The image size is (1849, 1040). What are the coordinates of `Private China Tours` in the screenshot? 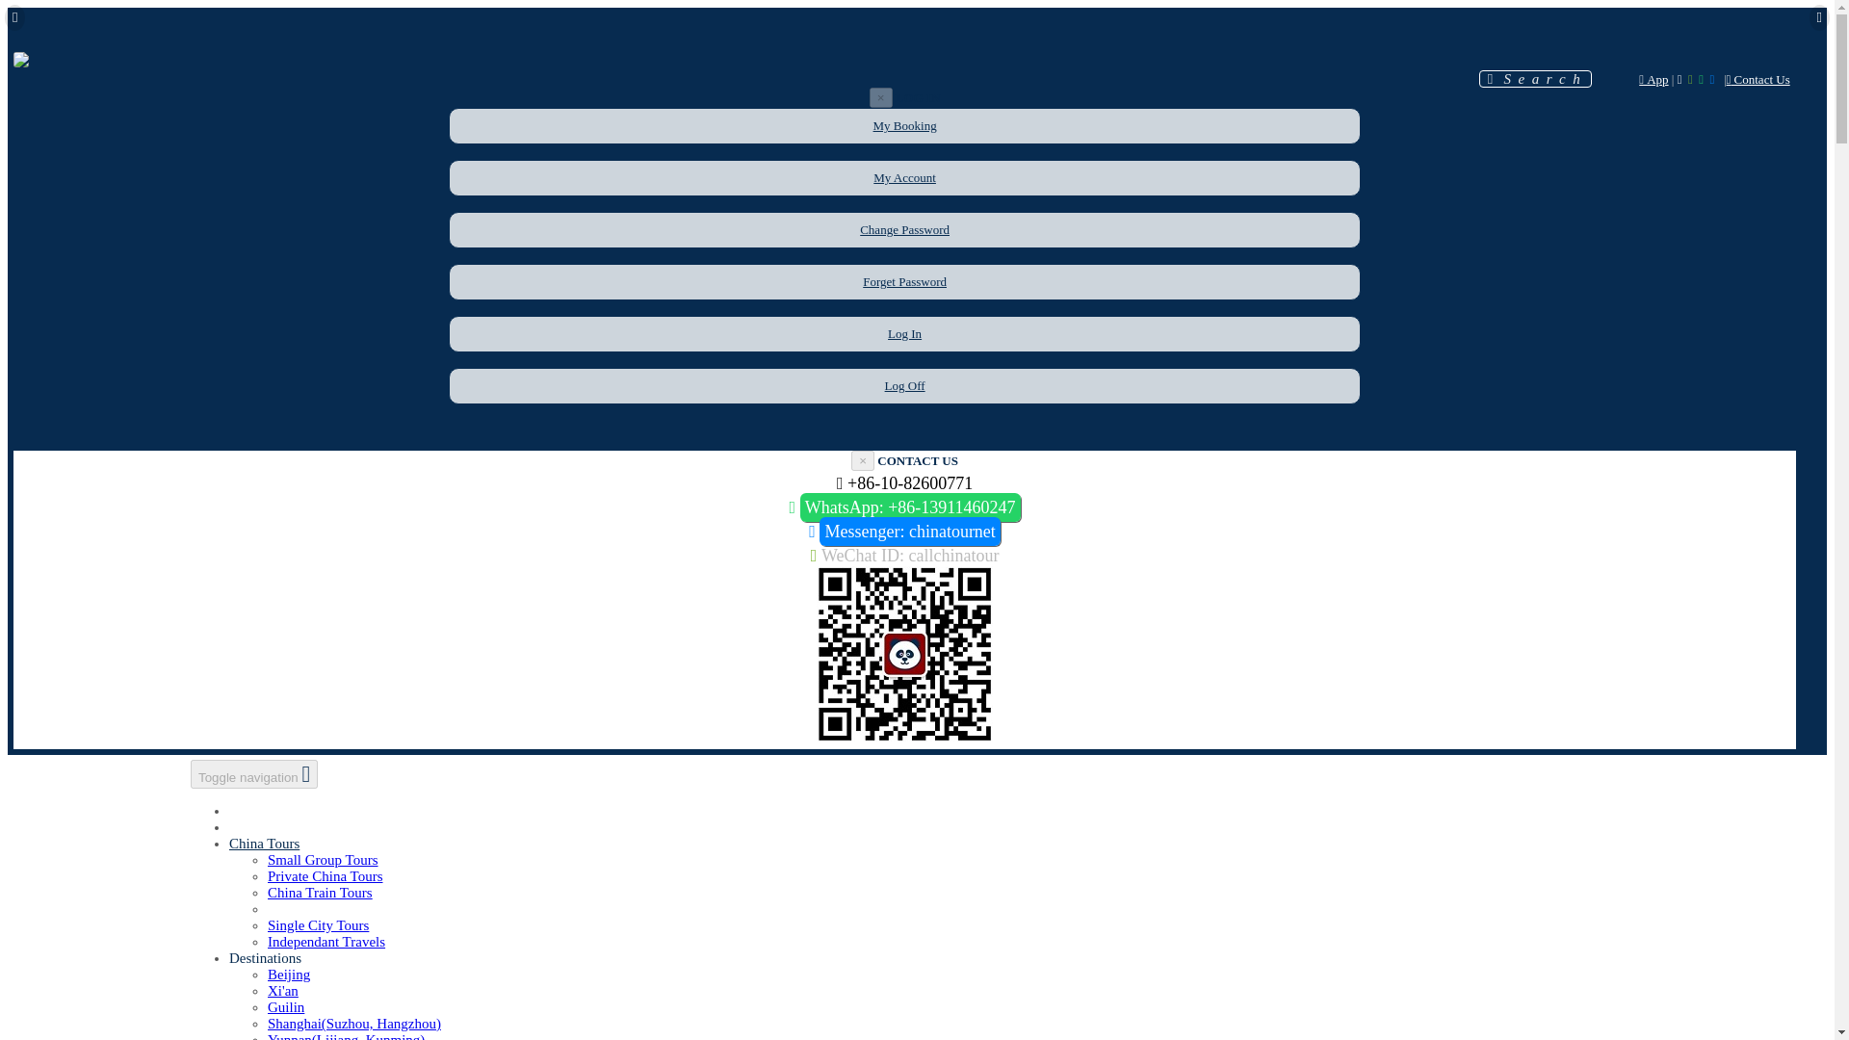 It's located at (326, 876).